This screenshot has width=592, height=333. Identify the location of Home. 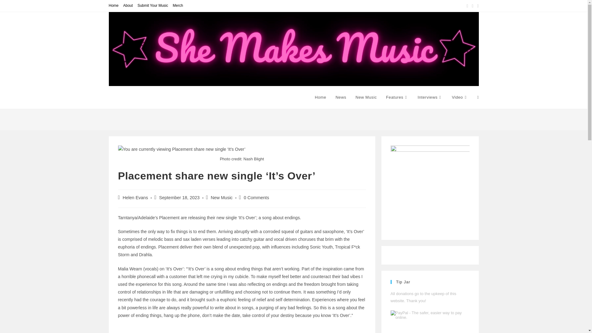
(113, 6).